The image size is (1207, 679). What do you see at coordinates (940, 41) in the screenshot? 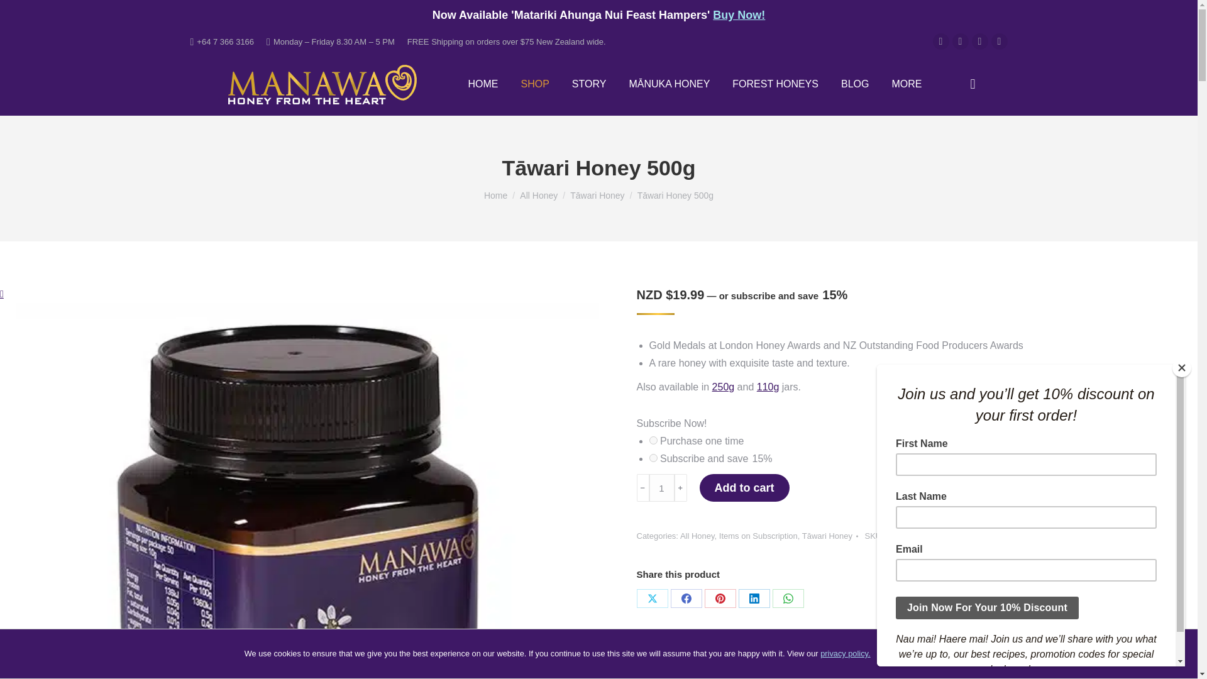
I see `Facebook page opens in new window` at bounding box center [940, 41].